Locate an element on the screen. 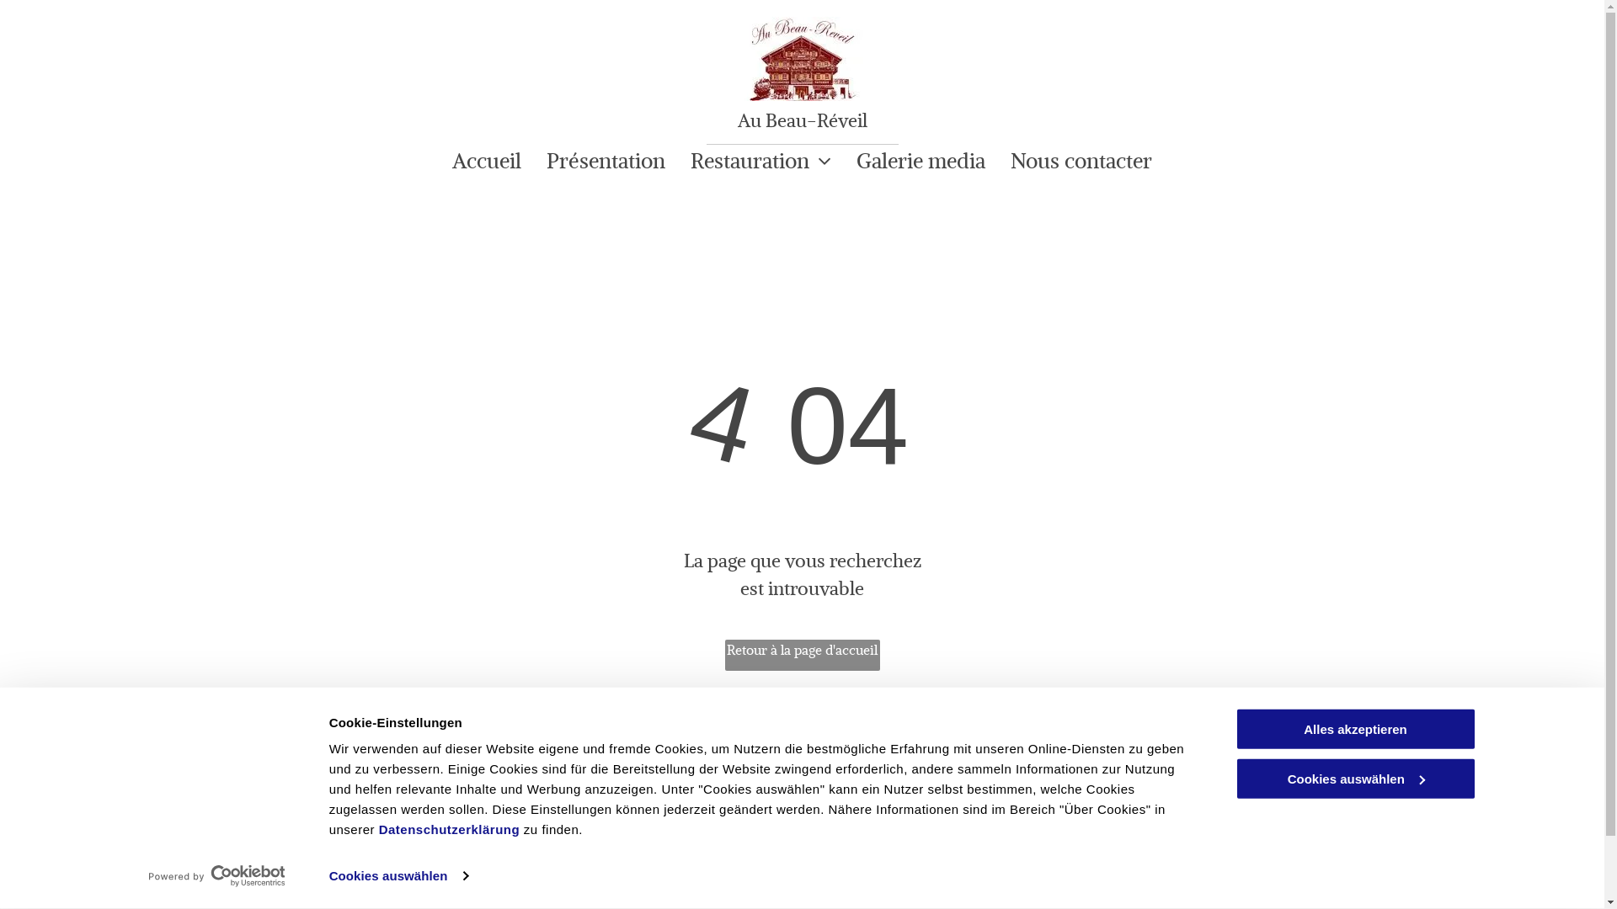 The image size is (1617, 909). aubeaureveil@gmail.com is located at coordinates (638, 851).